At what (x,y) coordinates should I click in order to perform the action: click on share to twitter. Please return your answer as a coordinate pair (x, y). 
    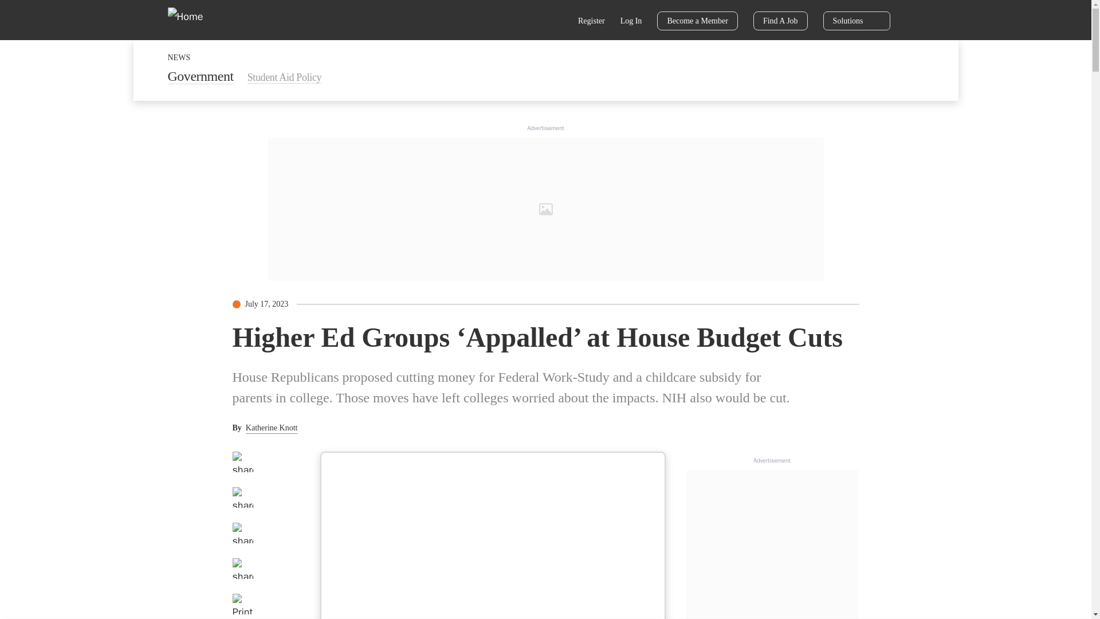
    Looking at the image, I should click on (242, 497).